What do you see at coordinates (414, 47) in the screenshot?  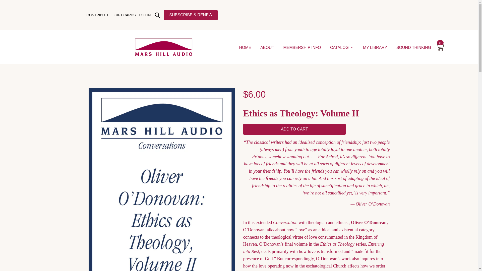 I see `SOUND THINKING` at bounding box center [414, 47].